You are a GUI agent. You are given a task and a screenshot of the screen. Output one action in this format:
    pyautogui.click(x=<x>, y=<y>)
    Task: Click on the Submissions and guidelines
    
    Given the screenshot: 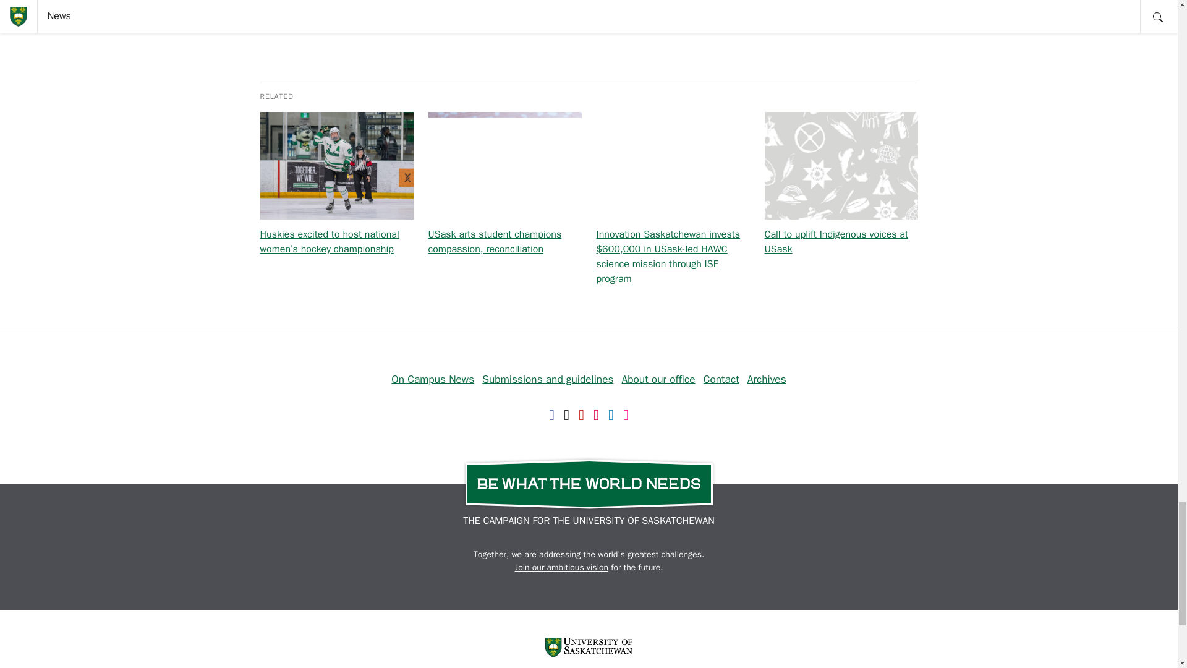 What is the action you would take?
    pyautogui.click(x=548, y=379)
    